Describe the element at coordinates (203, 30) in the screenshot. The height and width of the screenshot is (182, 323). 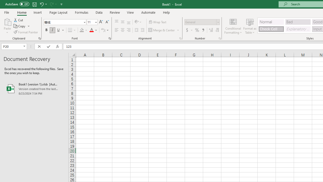
I see `Comma Style` at that location.